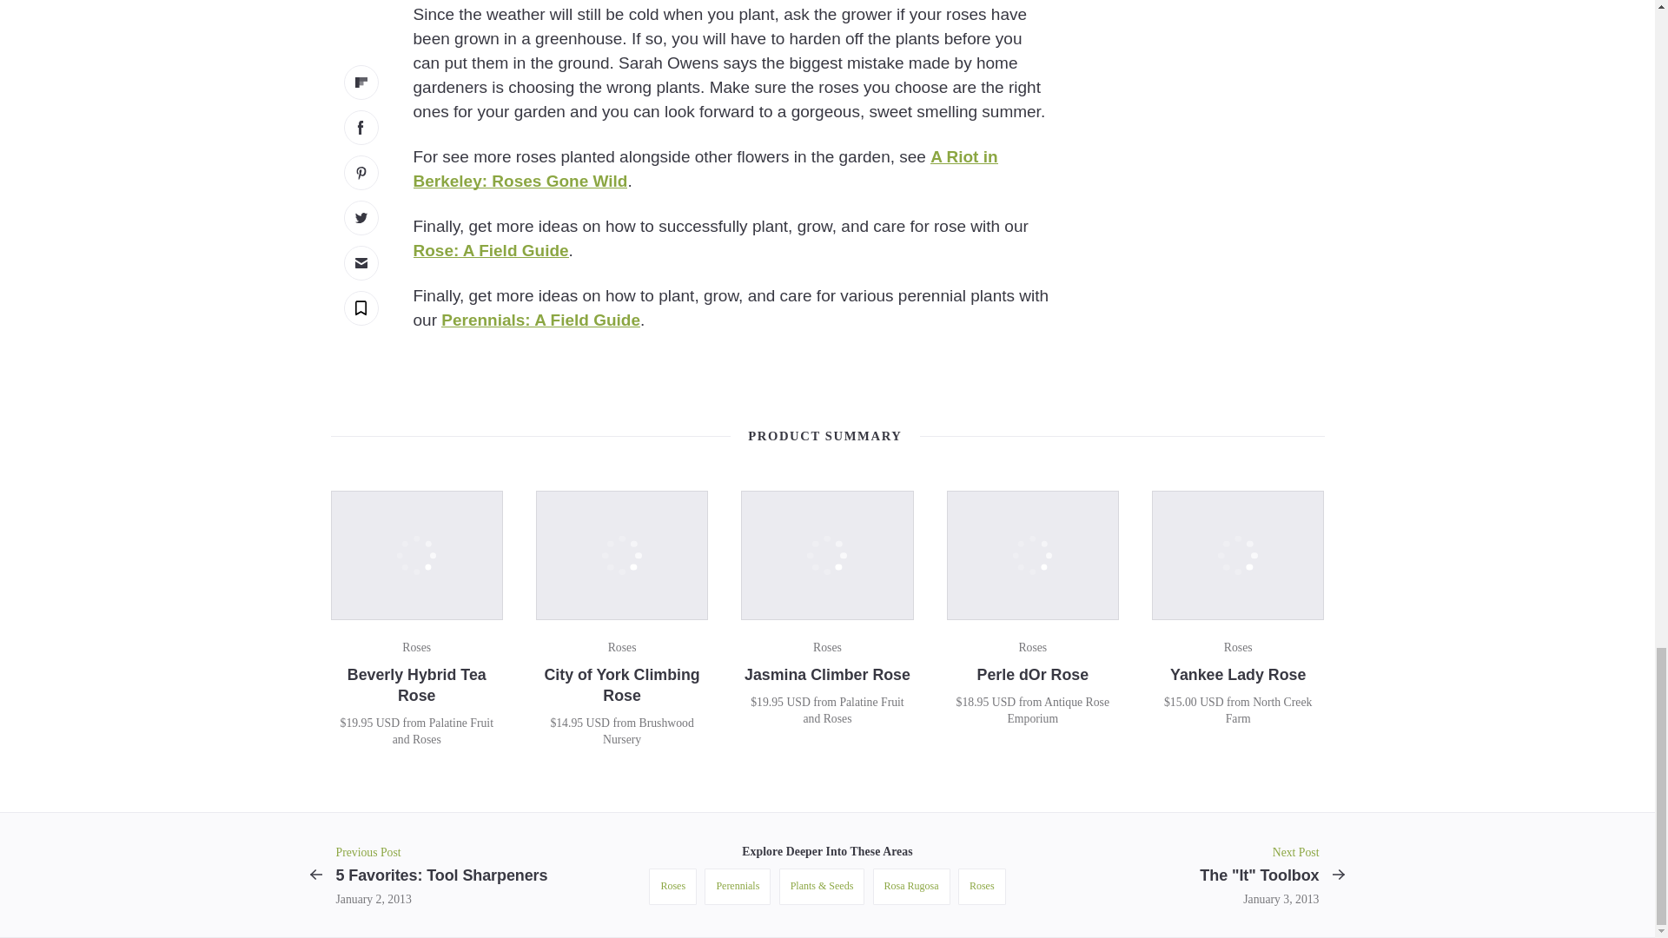 The image size is (1668, 938). I want to click on US Dollar, so click(387, 723).